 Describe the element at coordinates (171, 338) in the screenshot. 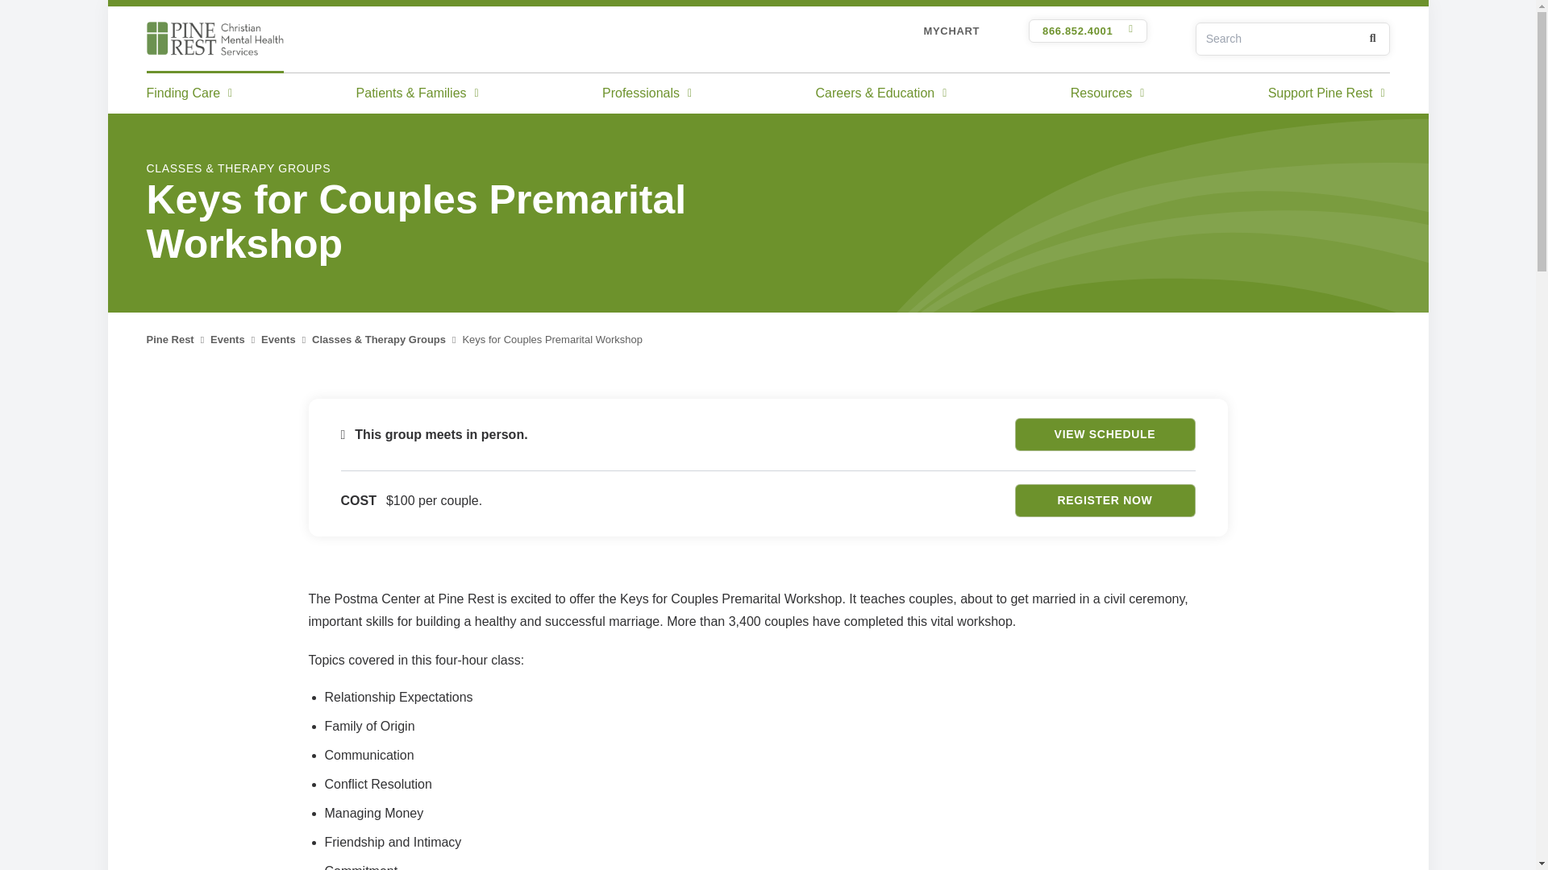

I see `Go to Pine Rest.` at that location.